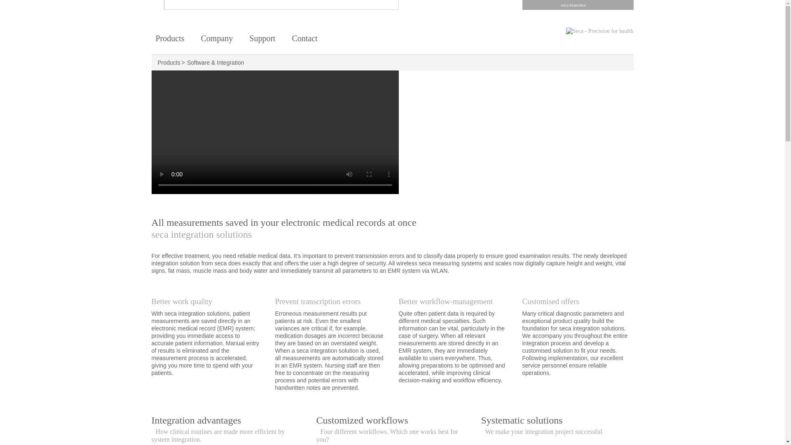 Image resolution: width=791 pixels, height=445 pixels. Describe the element at coordinates (578, 5) in the screenshot. I see `seca branches` at that location.